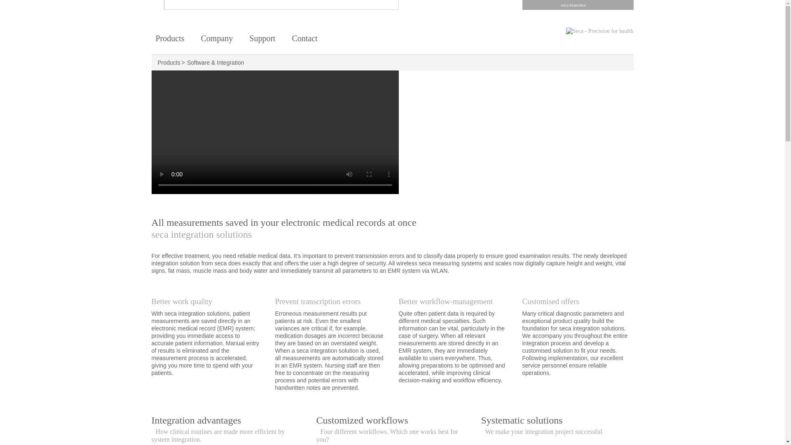 Image resolution: width=791 pixels, height=445 pixels. Describe the element at coordinates (578, 5) in the screenshot. I see `seca branches` at that location.